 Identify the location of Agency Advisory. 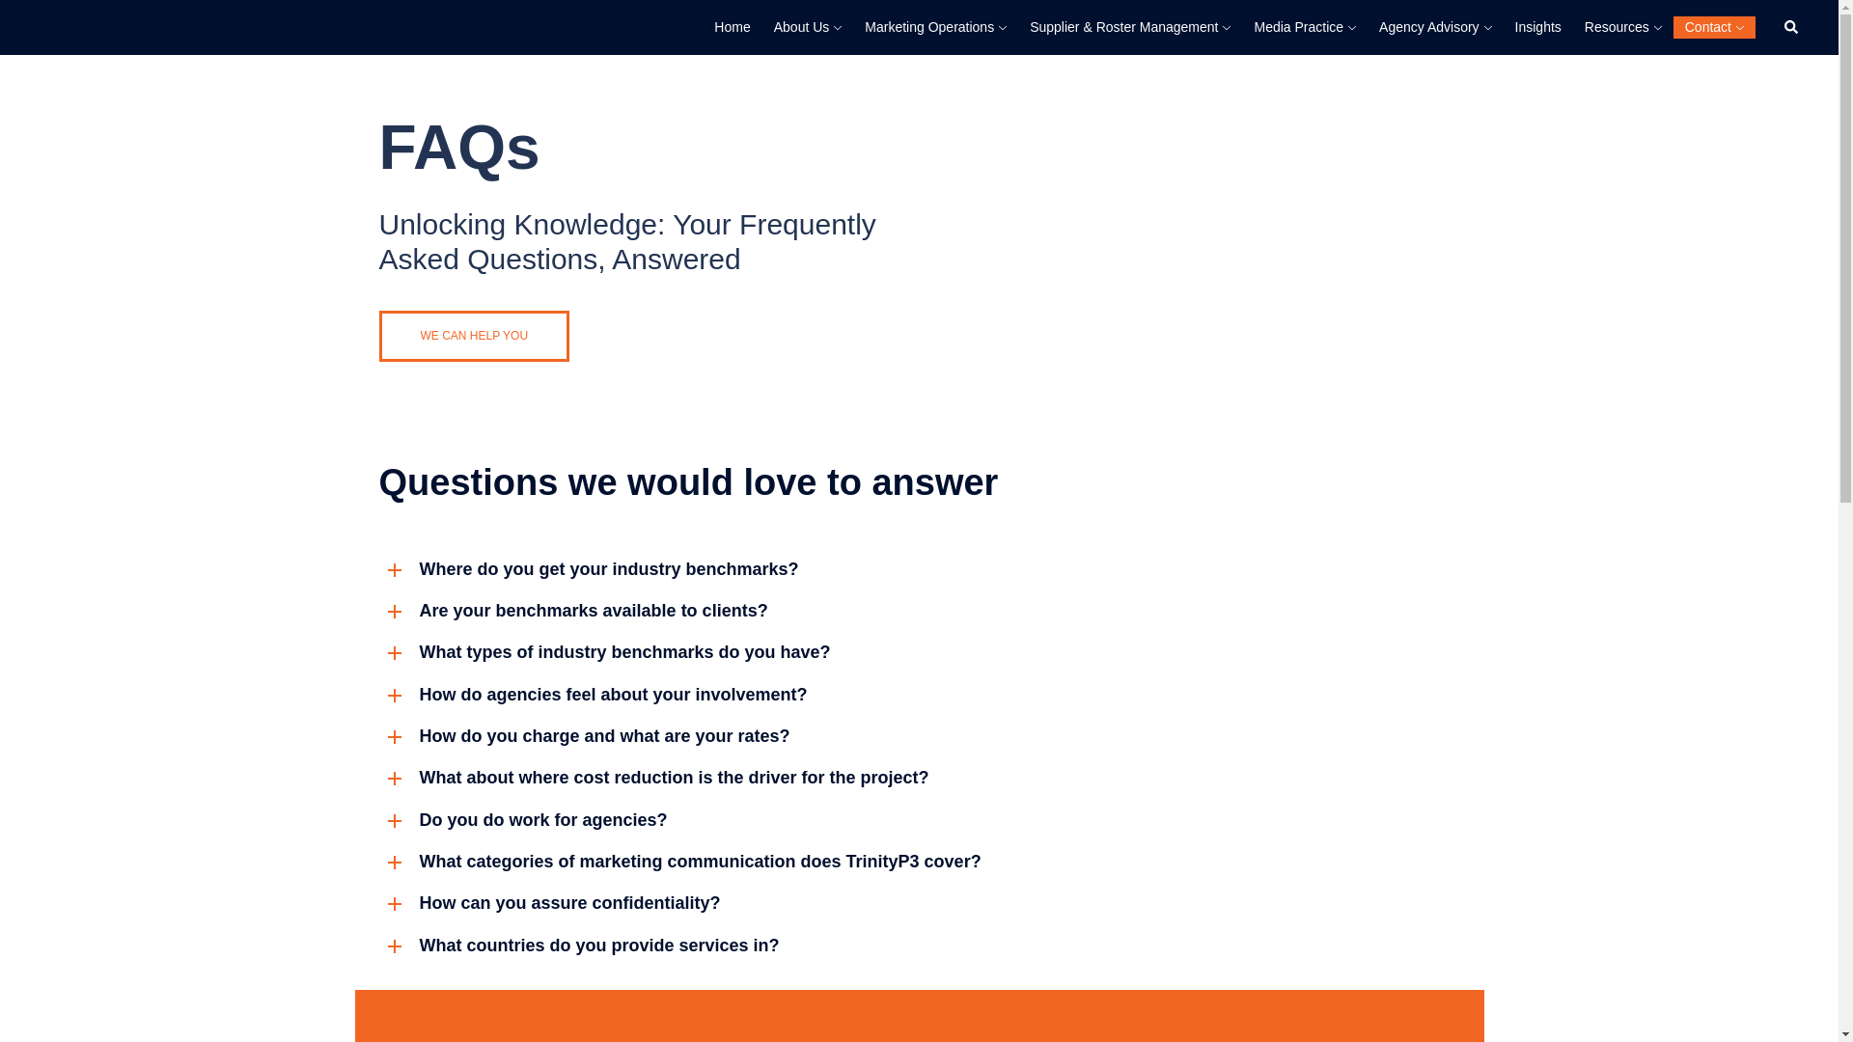
(1428, 28).